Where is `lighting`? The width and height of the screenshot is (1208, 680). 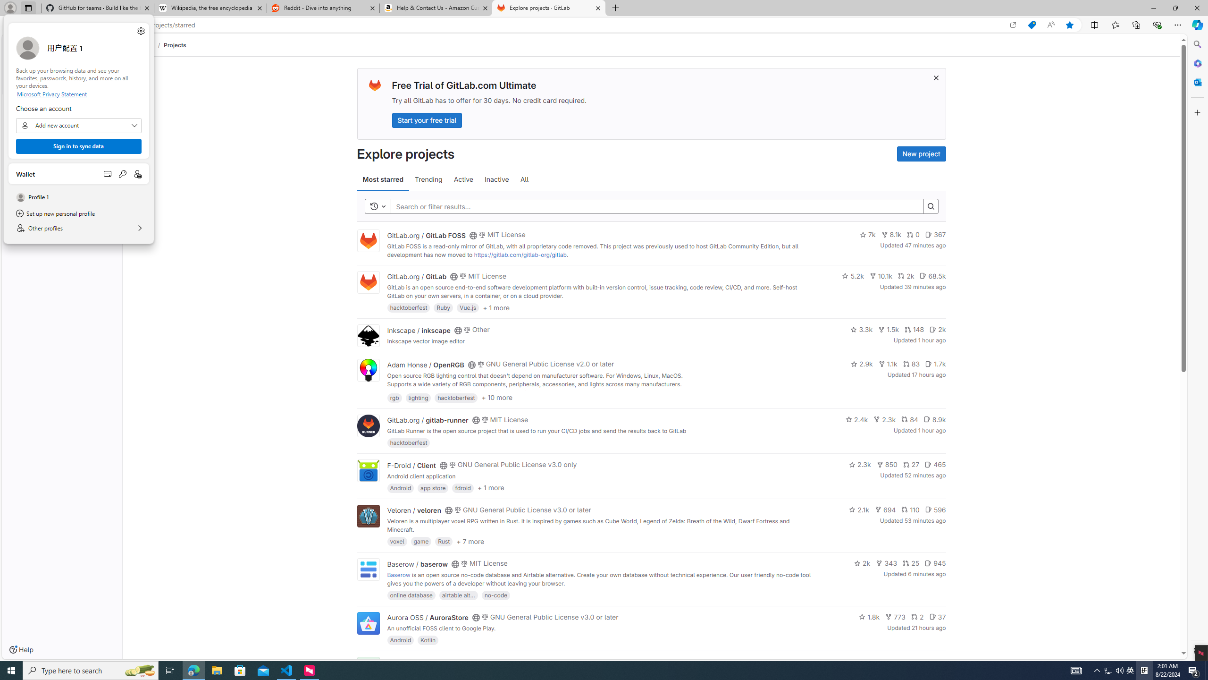 lighting is located at coordinates (419, 397).